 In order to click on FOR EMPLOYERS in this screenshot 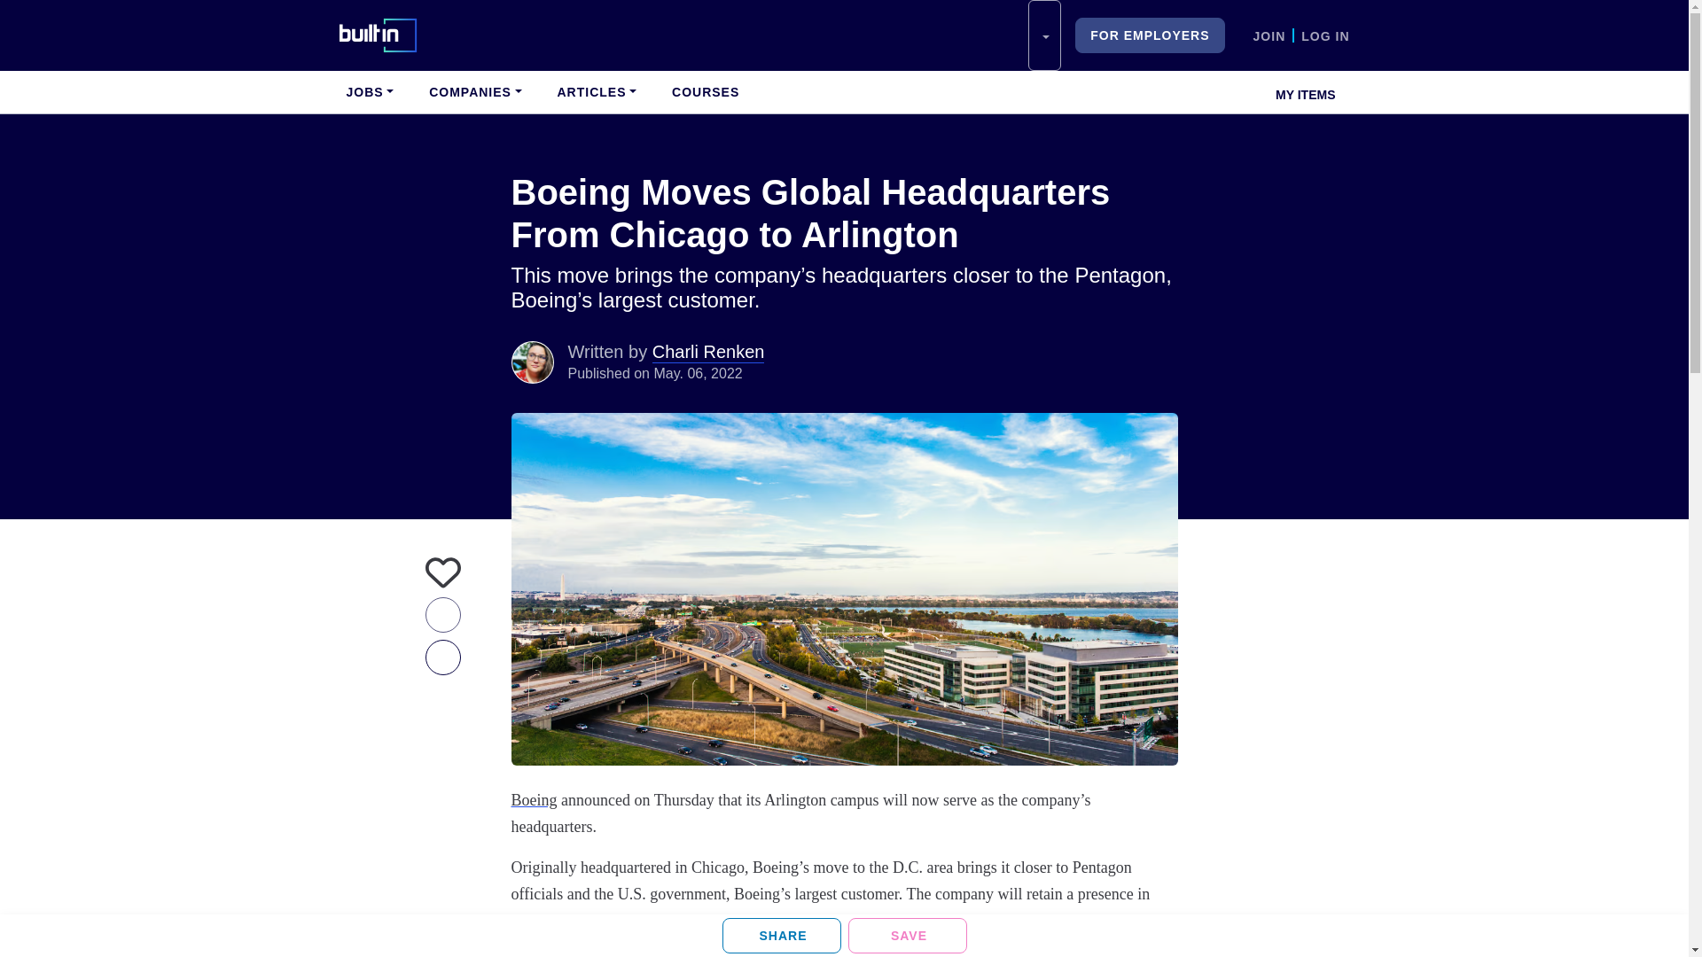, I will do `click(1149, 35)`.